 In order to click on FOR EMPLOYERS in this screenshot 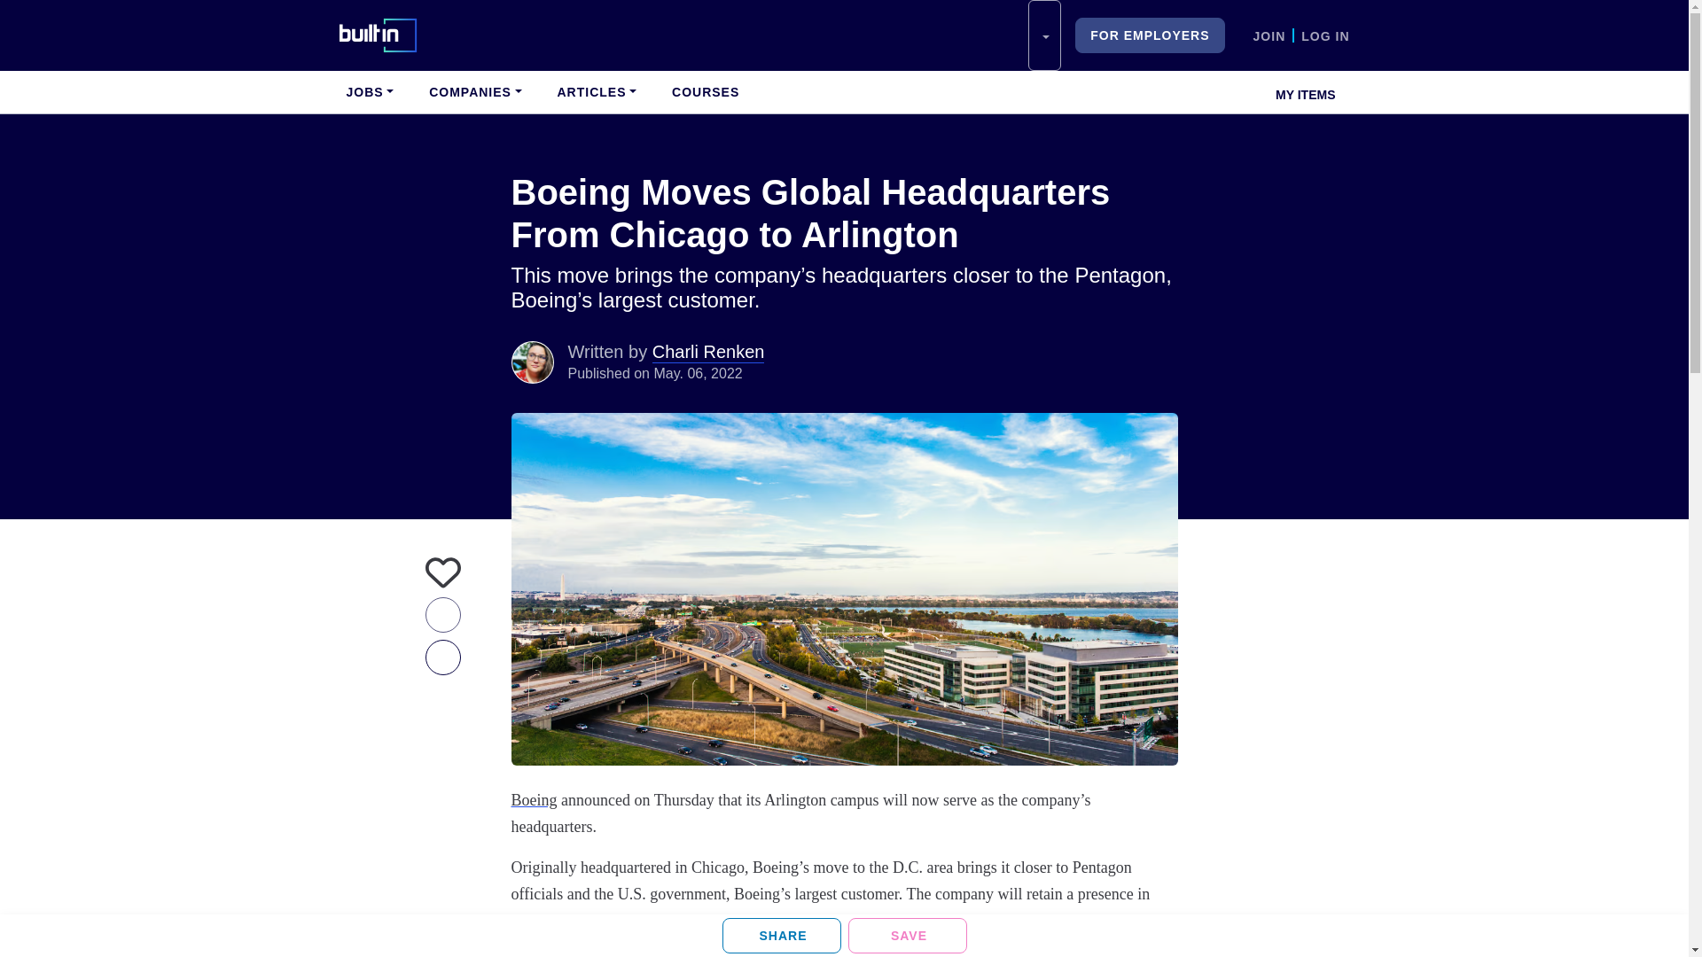, I will do `click(1149, 35)`.